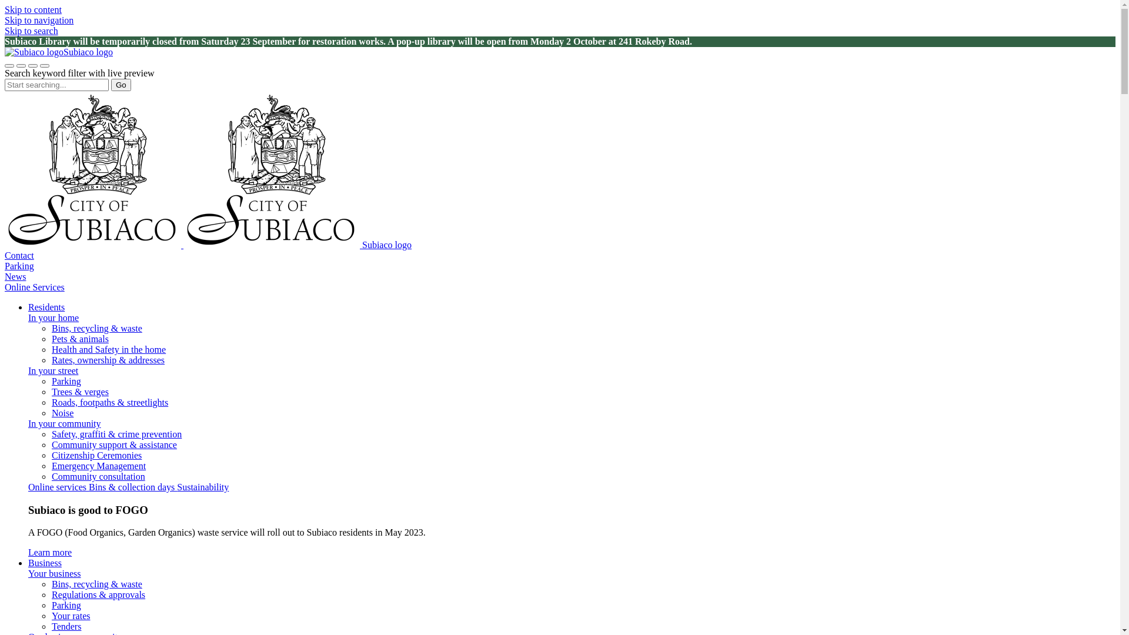 The height and width of the screenshot is (635, 1129). I want to click on In your community, so click(65, 423).